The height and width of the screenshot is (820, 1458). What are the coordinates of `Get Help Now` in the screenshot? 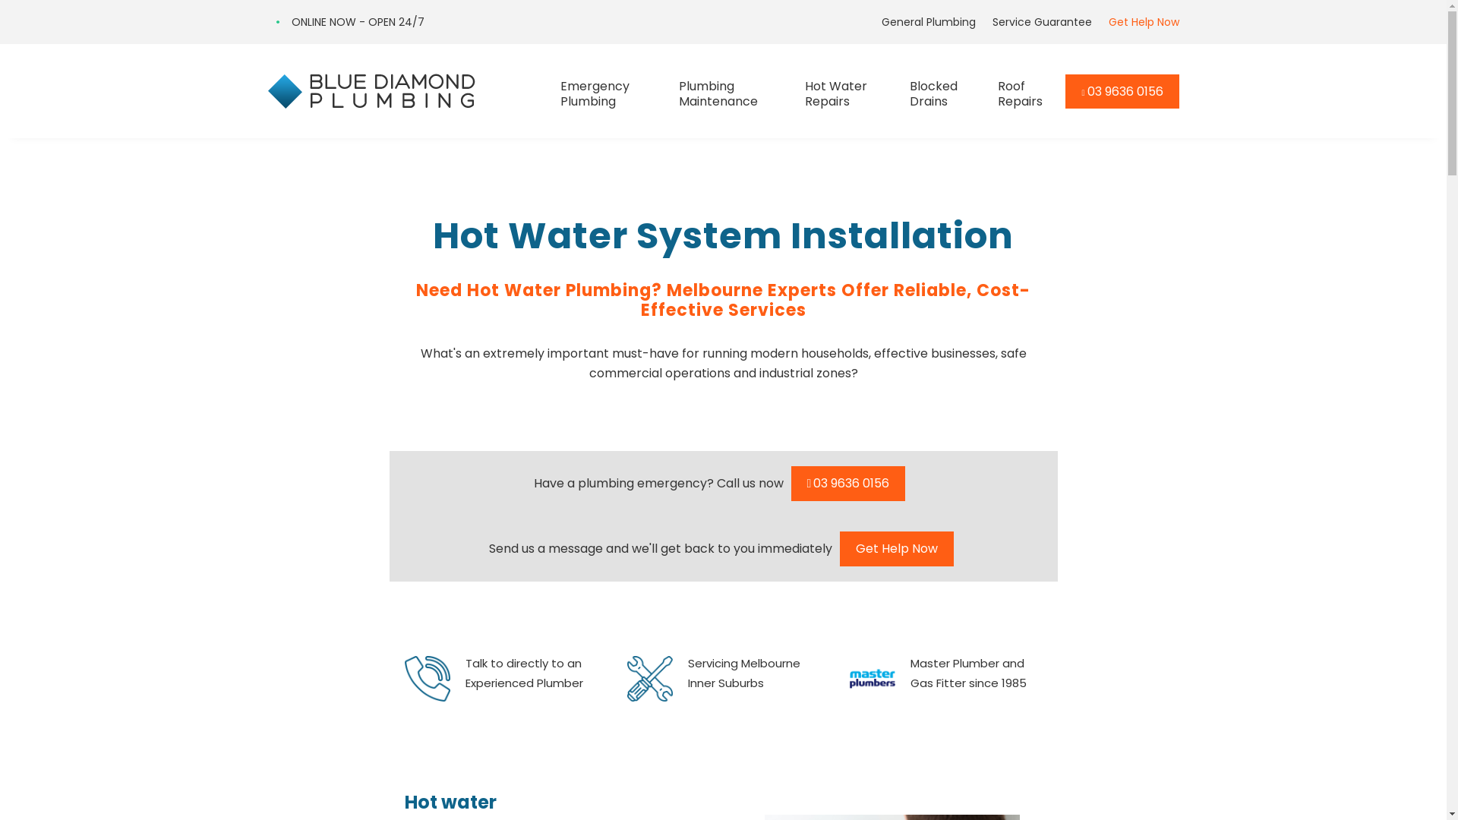 It's located at (897, 549).